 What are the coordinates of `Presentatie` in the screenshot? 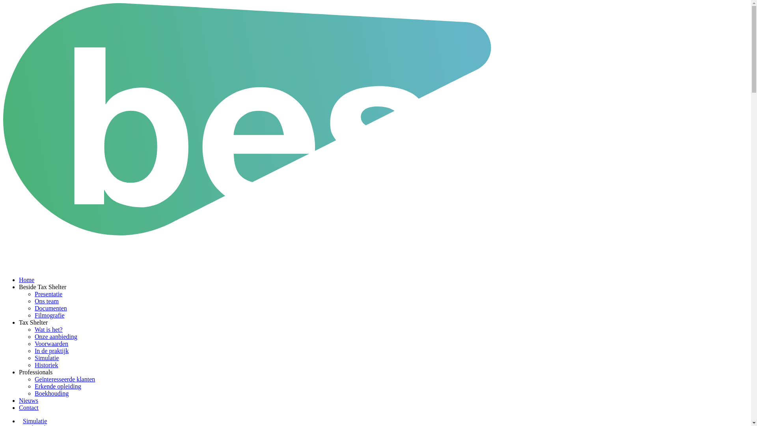 It's located at (48, 294).